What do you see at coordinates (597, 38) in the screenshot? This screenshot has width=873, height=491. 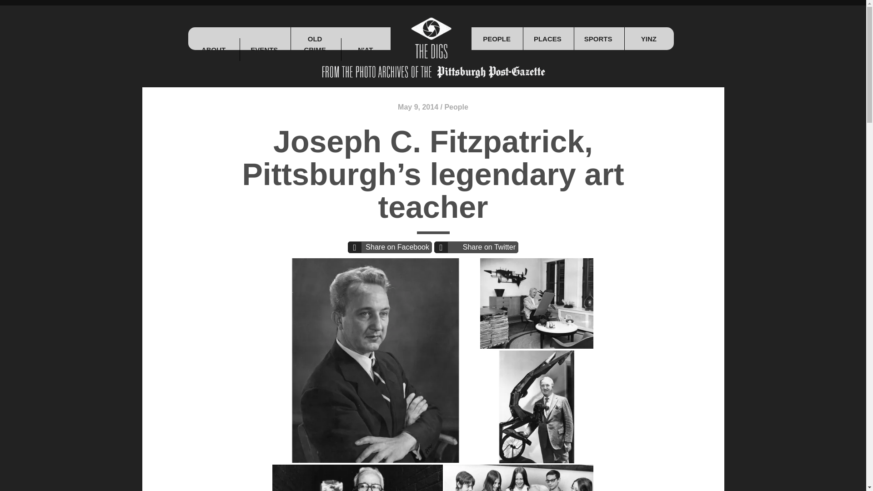 I see `SPORTS` at bounding box center [597, 38].